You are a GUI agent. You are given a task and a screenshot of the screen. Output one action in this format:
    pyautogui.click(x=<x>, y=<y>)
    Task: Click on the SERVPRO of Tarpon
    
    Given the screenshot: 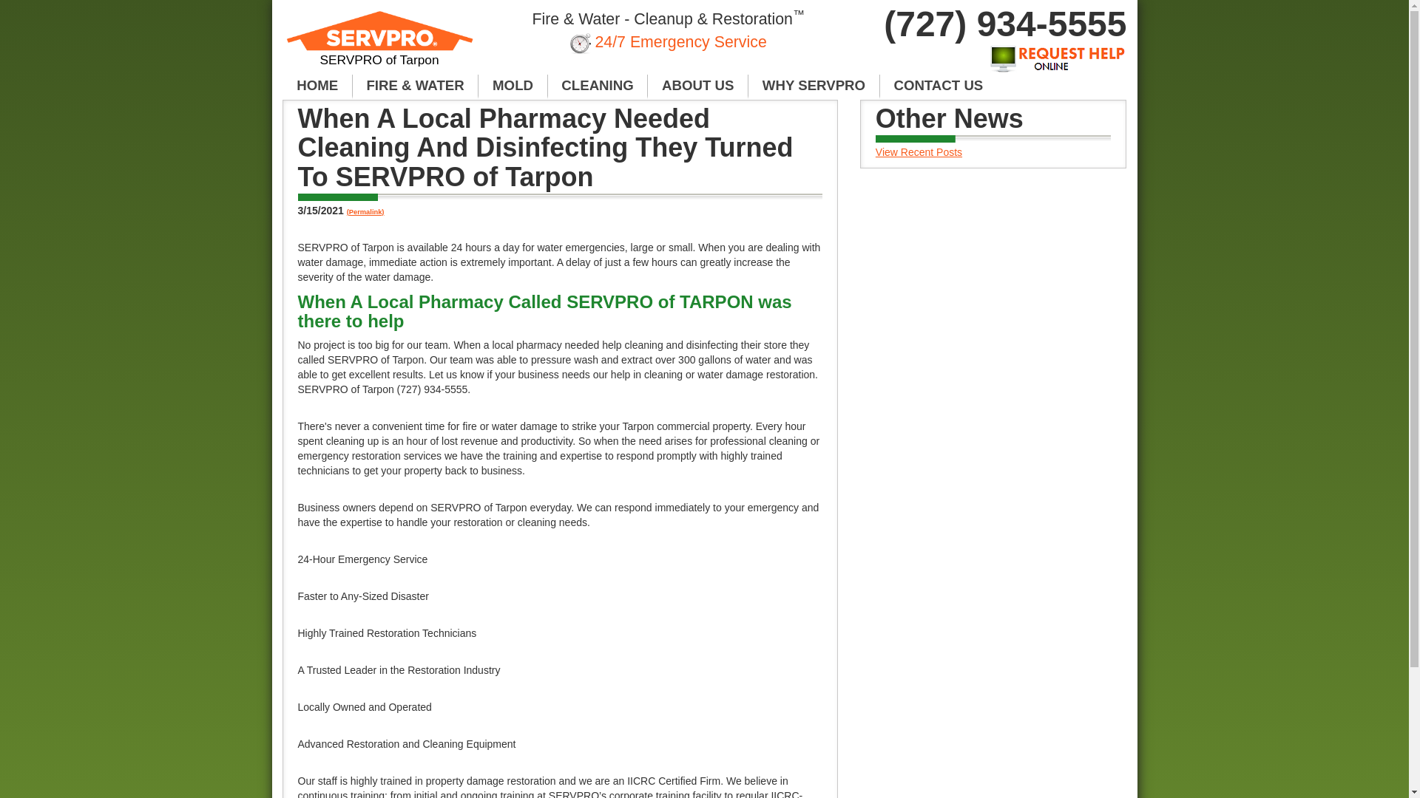 What is the action you would take?
    pyautogui.click(x=380, y=45)
    